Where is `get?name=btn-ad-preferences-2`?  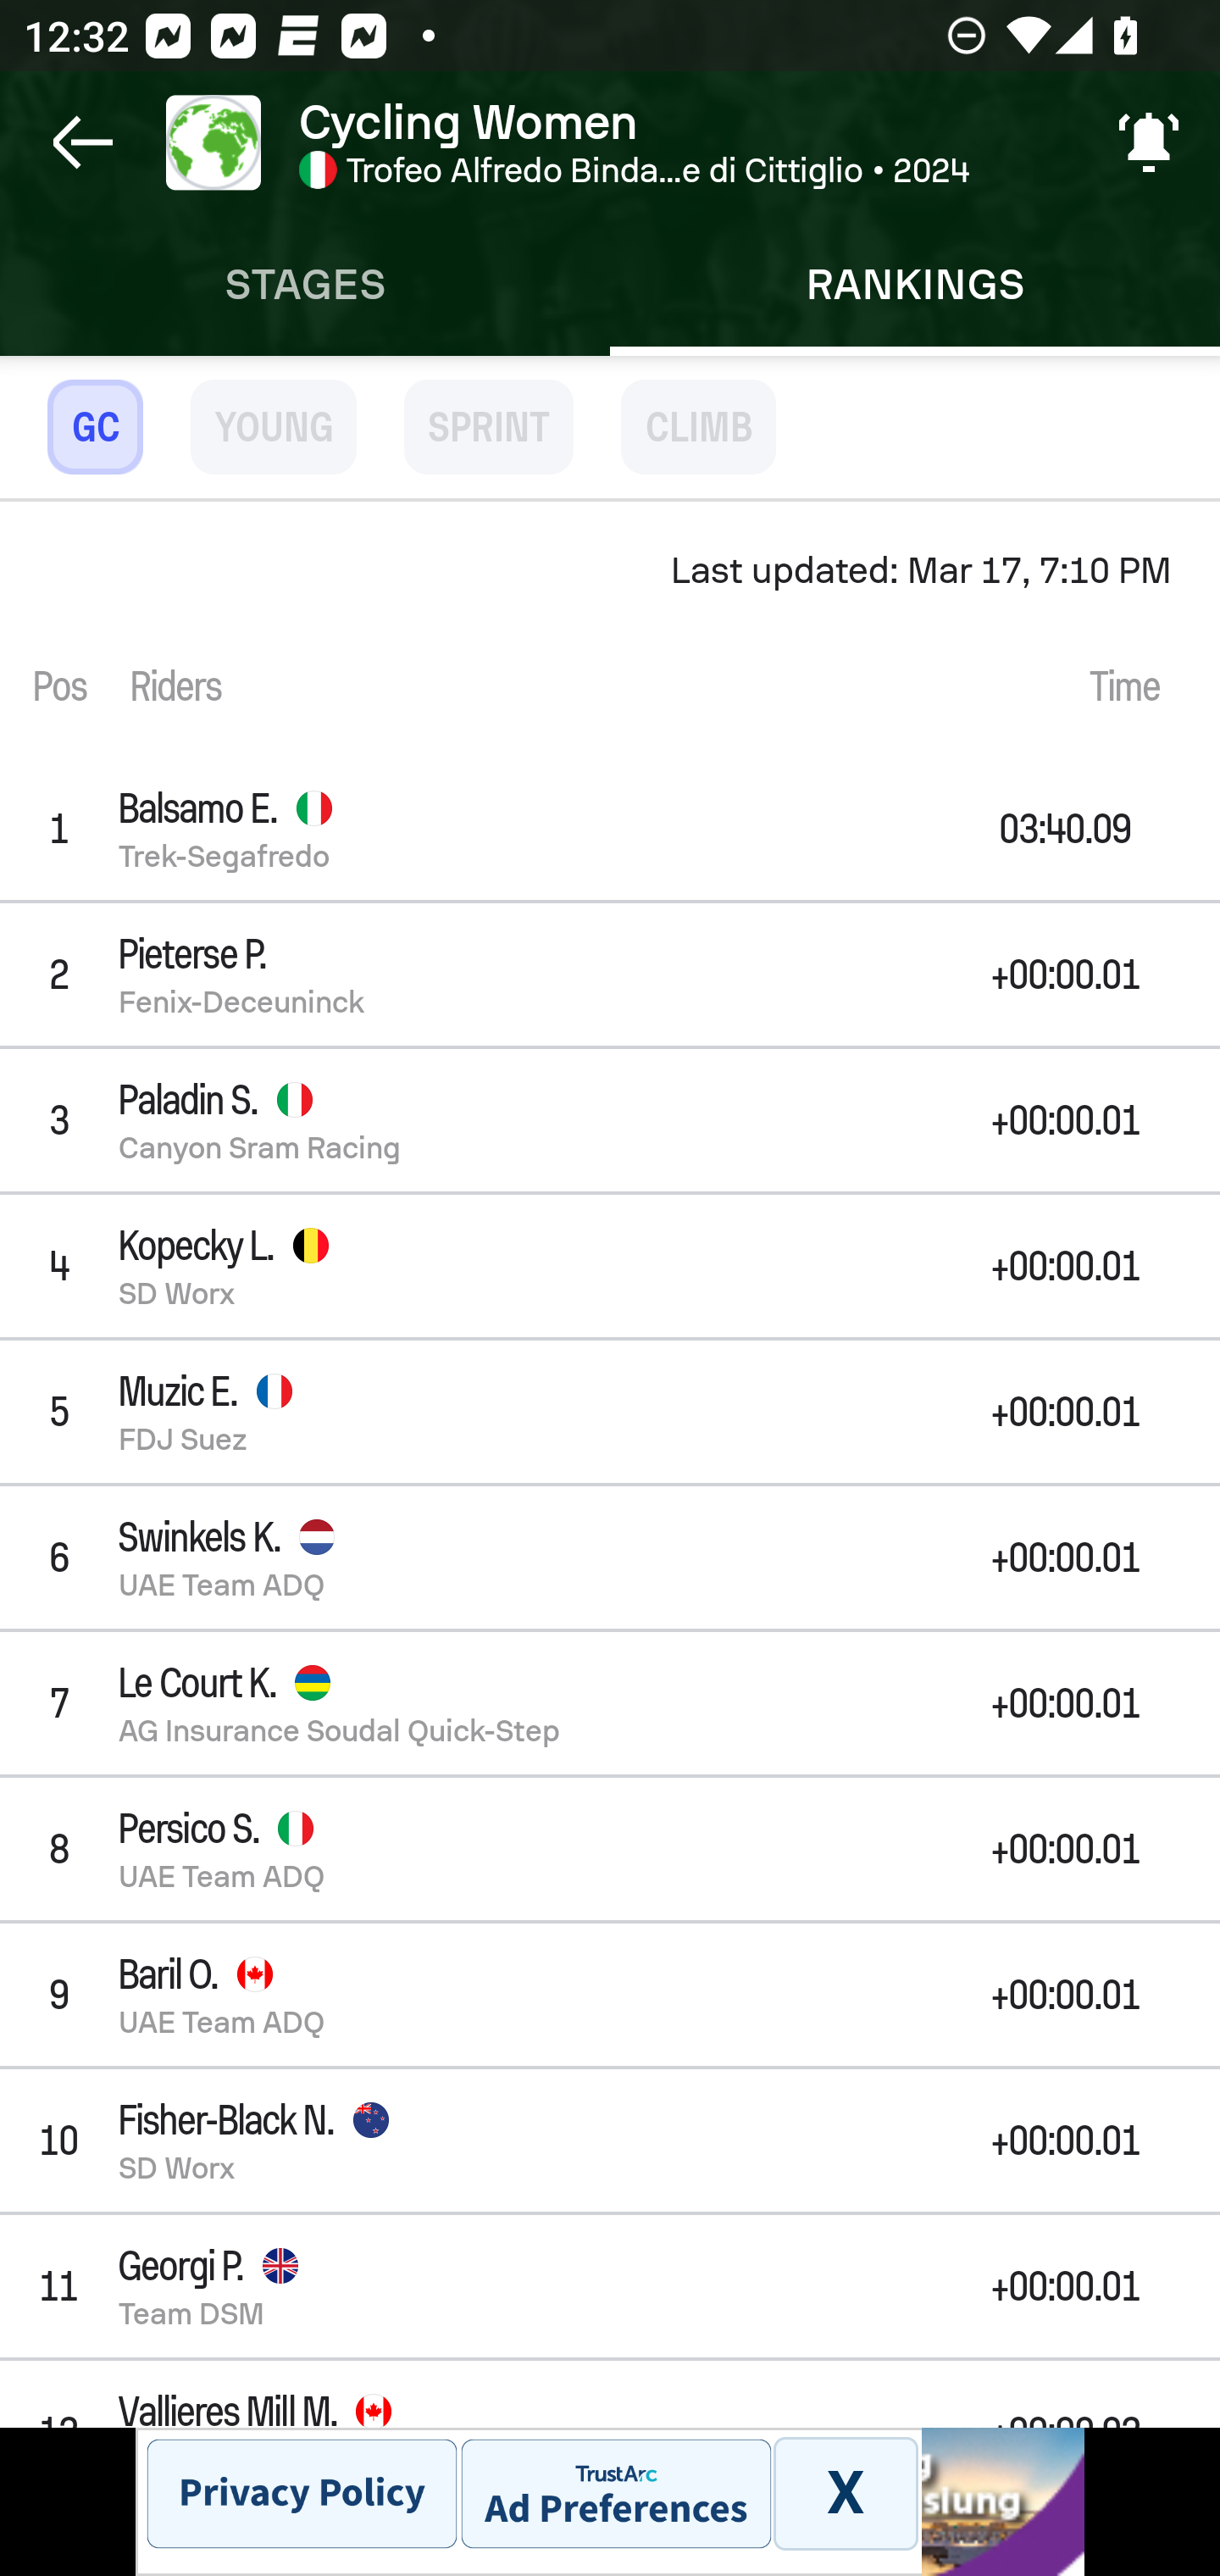
get?name=btn-ad-preferences-2 is located at coordinates (615, 2493).